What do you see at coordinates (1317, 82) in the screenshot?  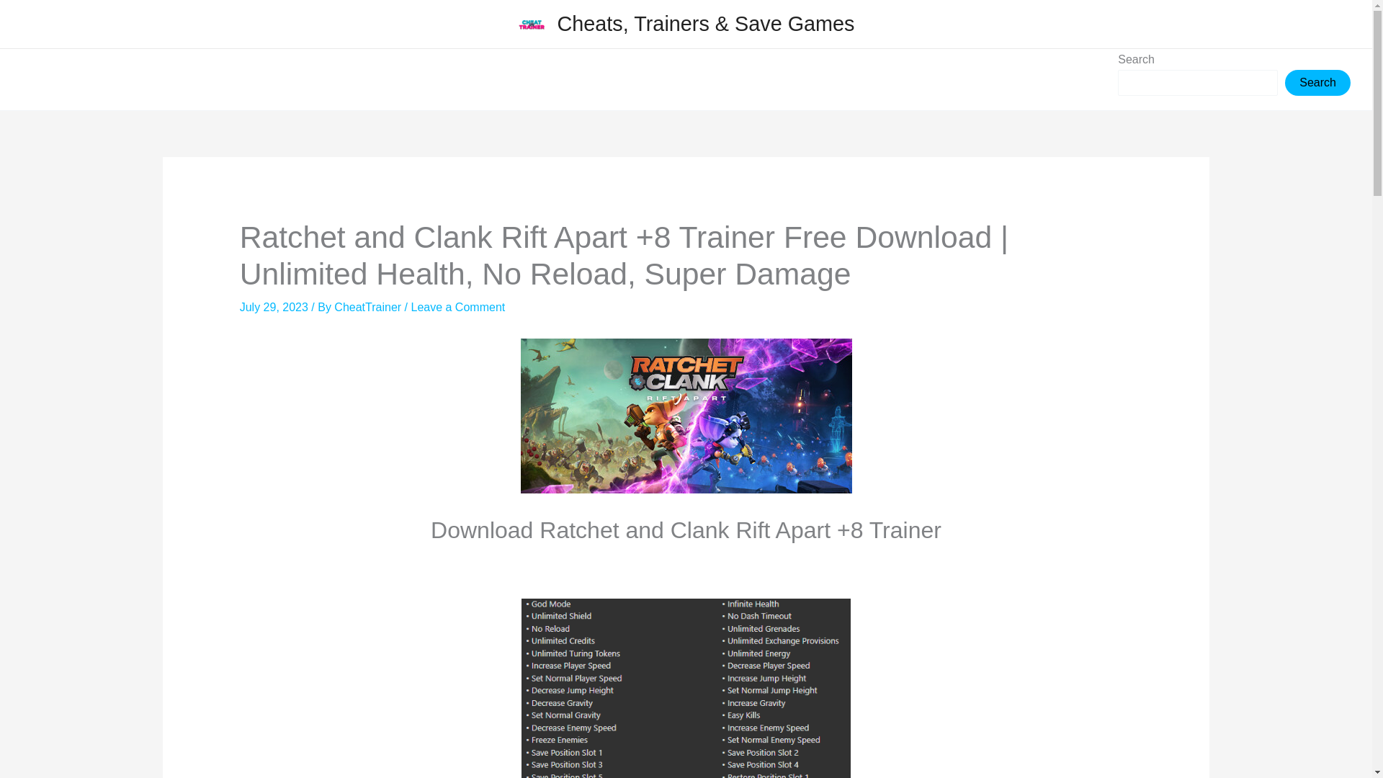 I see `Search` at bounding box center [1317, 82].